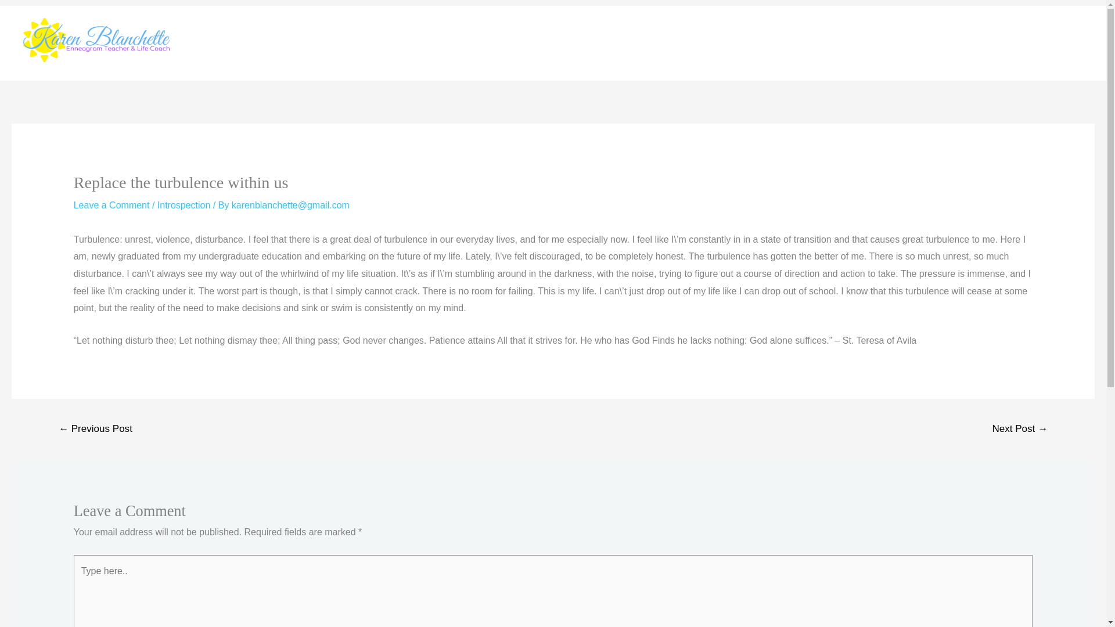 The image size is (1115, 627). I want to click on Leave a Comment, so click(111, 204).